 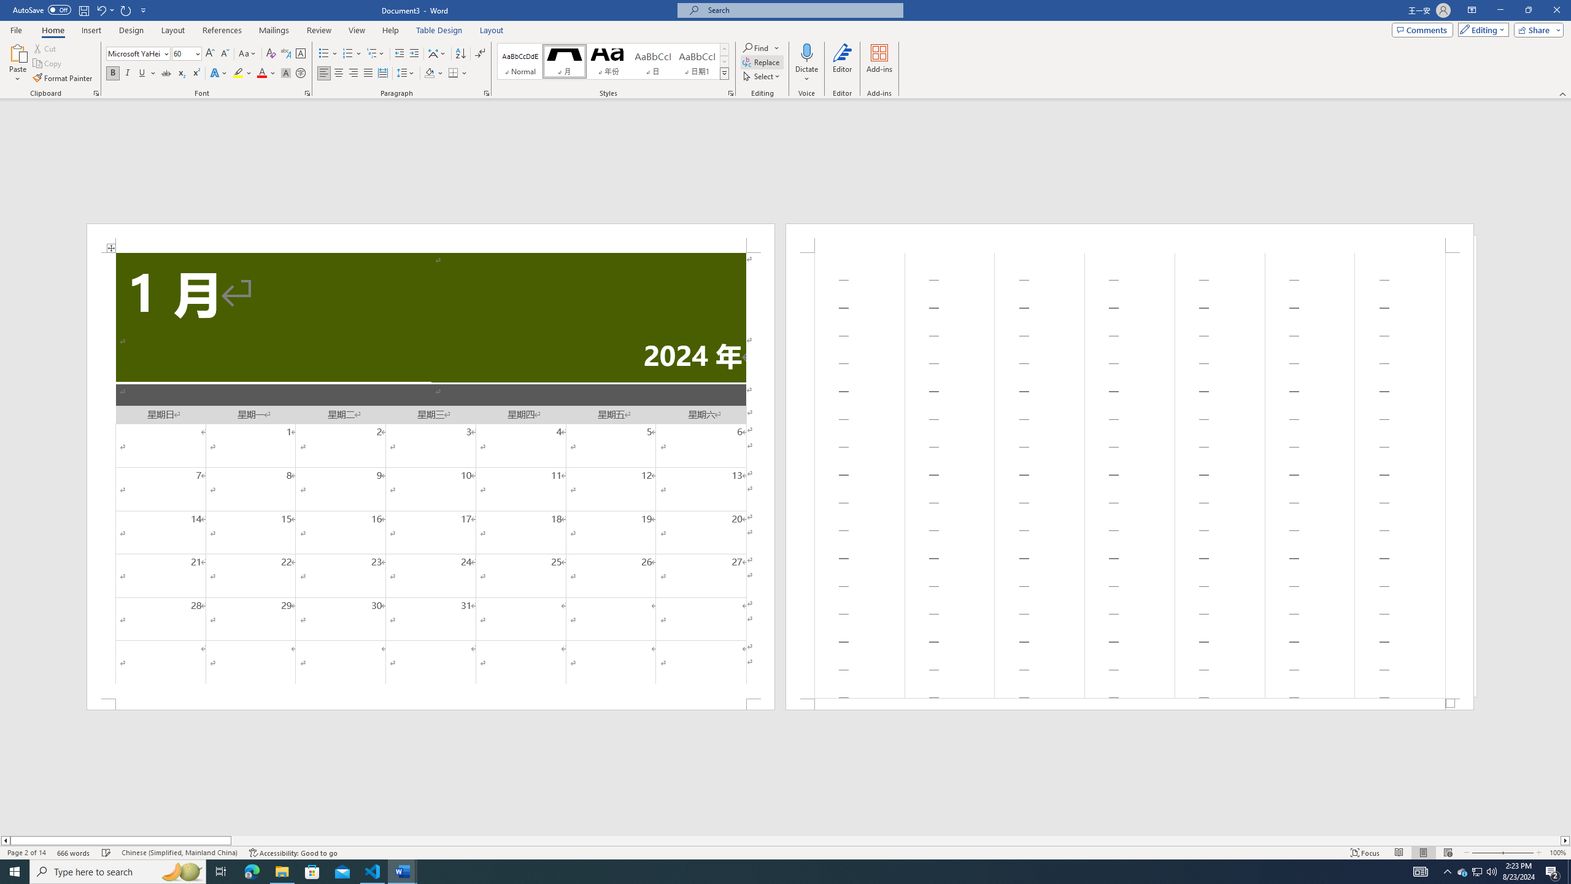 What do you see at coordinates (453, 74) in the screenshot?
I see `Borders` at bounding box center [453, 74].